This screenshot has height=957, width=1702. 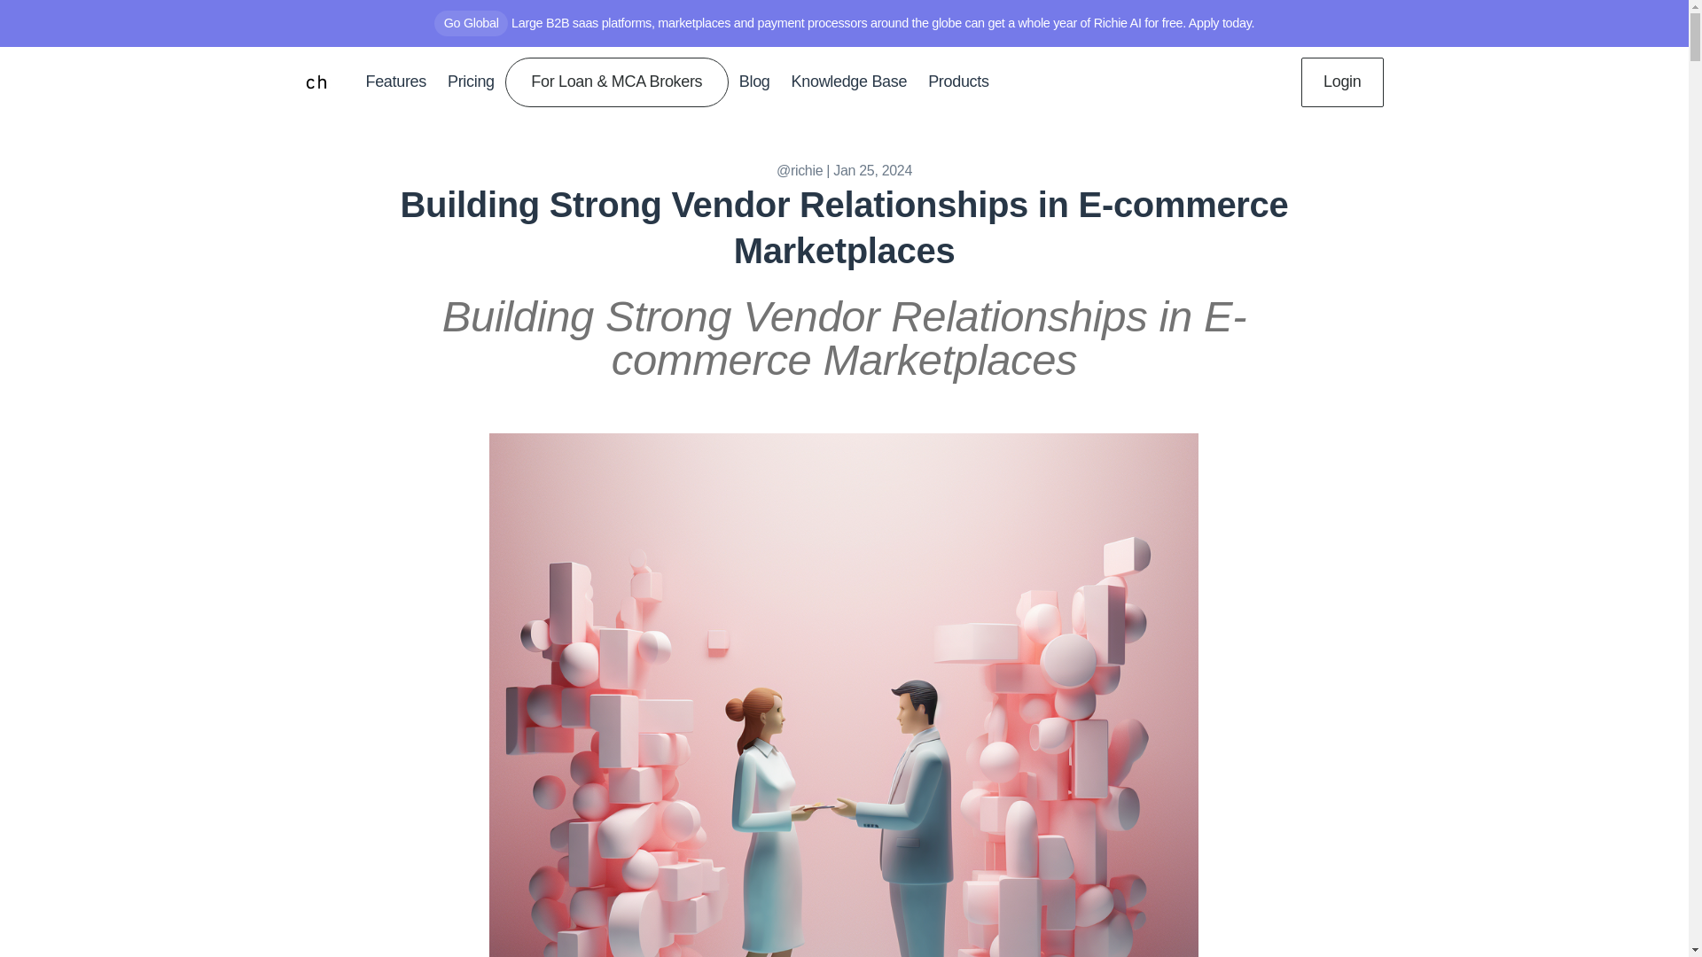 I want to click on Knowledge Base, so click(x=849, y=82).